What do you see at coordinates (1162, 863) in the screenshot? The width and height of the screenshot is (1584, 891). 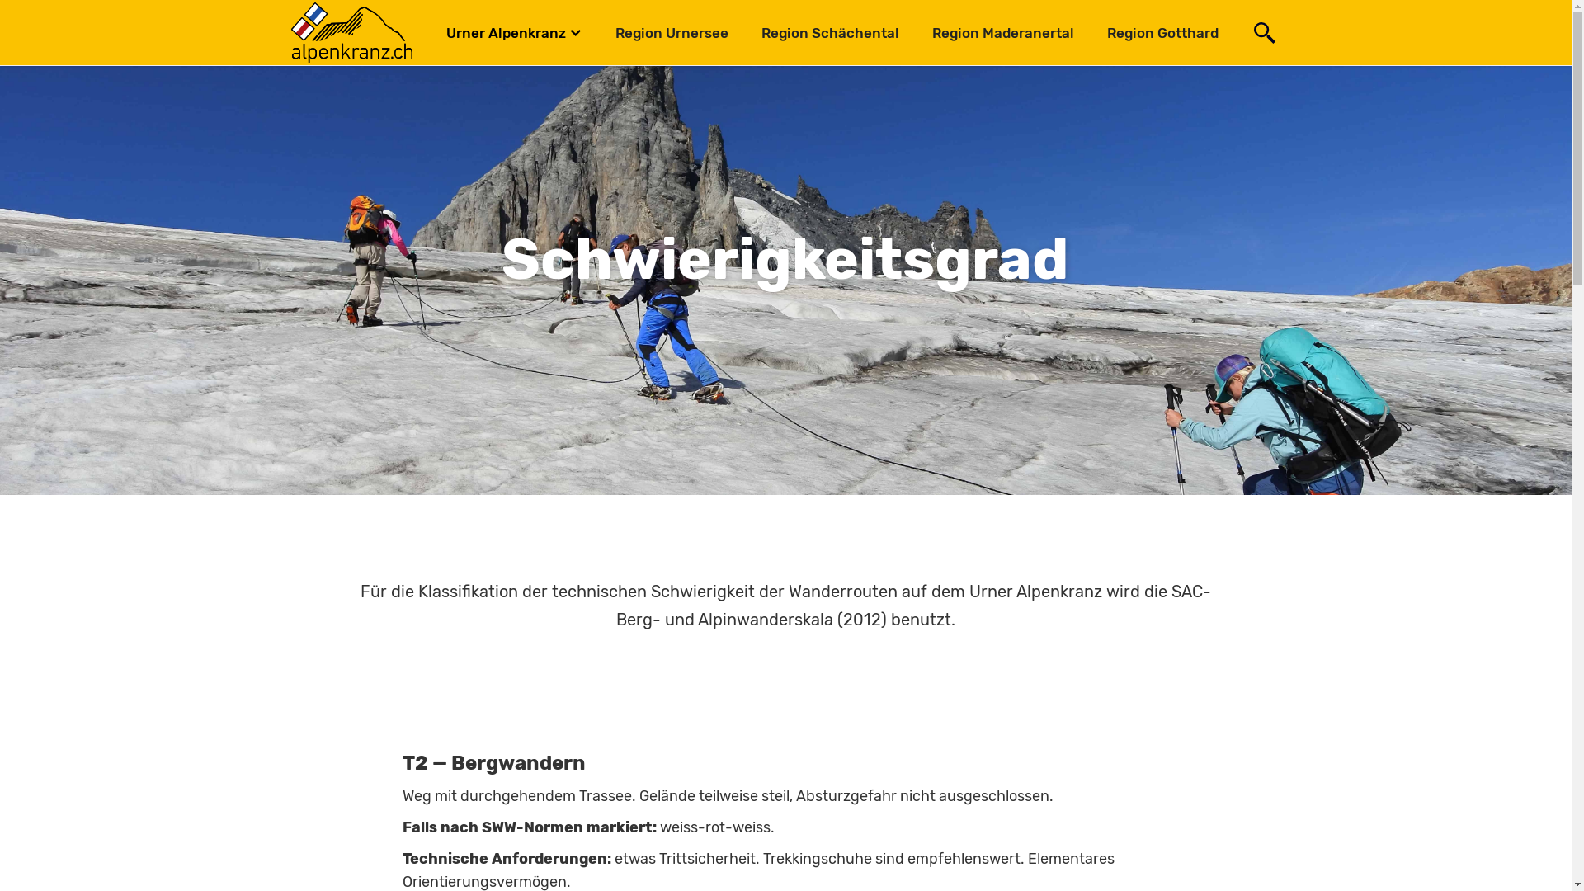 I see `Impressum` at bounding box center [1162, 863].